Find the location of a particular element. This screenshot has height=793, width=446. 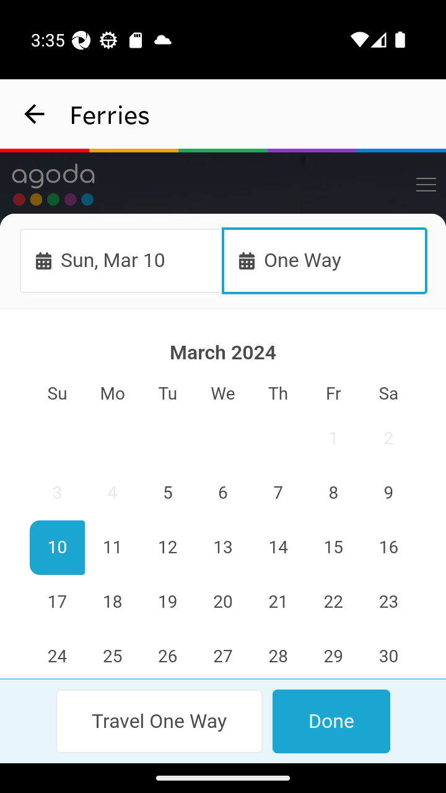

8 is located at coordinates (333, 494).